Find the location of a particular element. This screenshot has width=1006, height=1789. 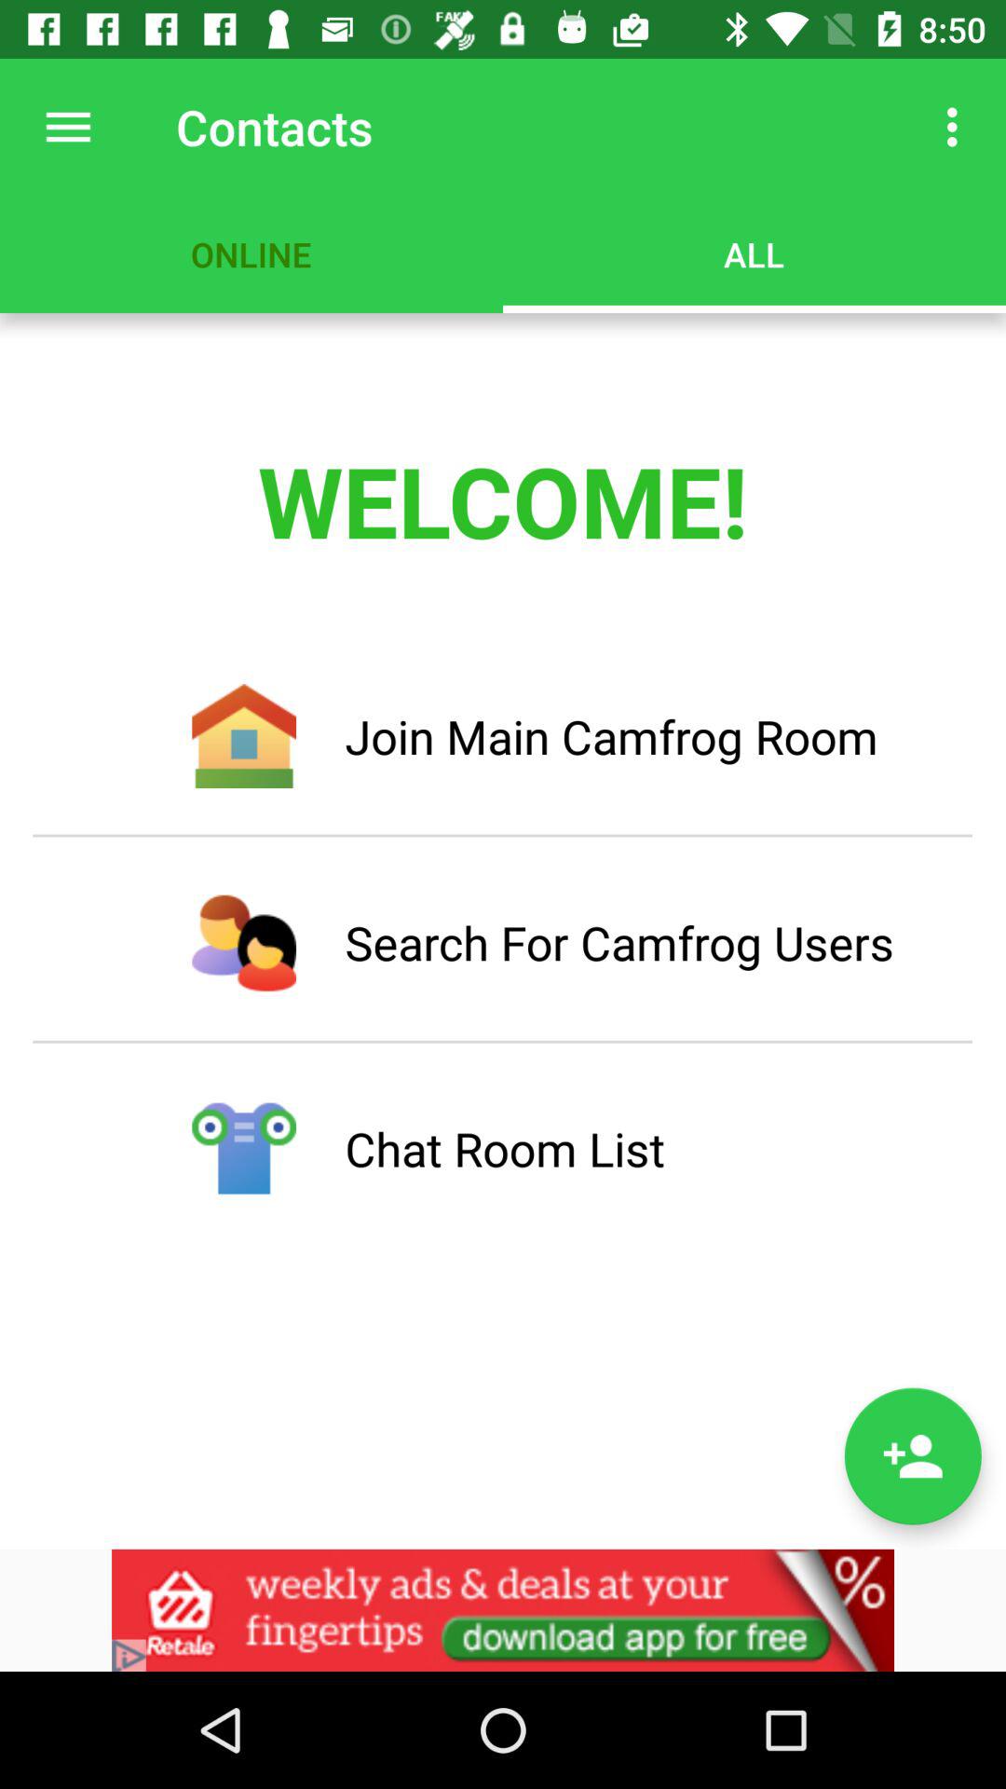

go to contacts is located at coordinates (913, 1455).